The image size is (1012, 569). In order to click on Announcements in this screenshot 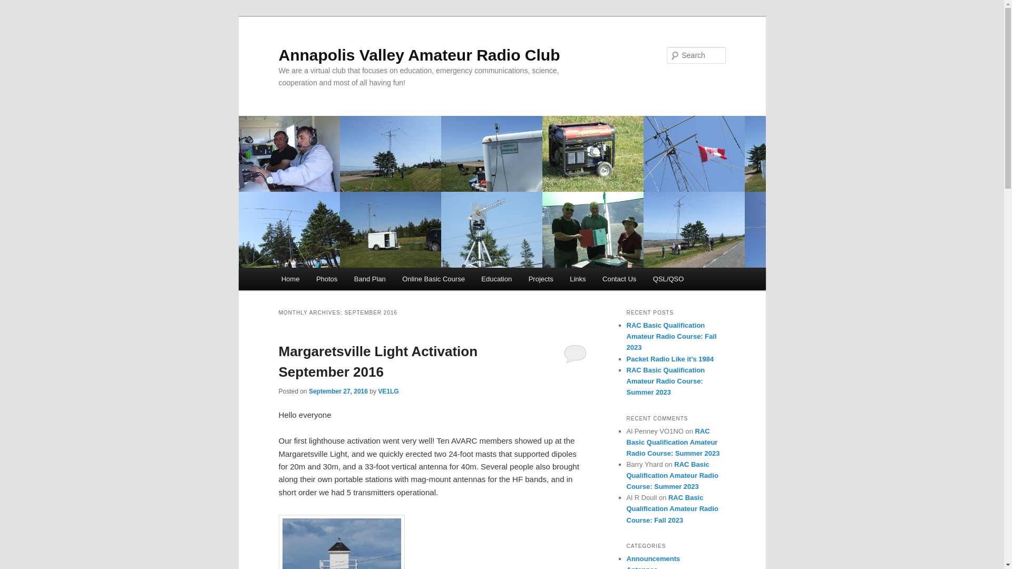, I will do `click(653, 558)`.